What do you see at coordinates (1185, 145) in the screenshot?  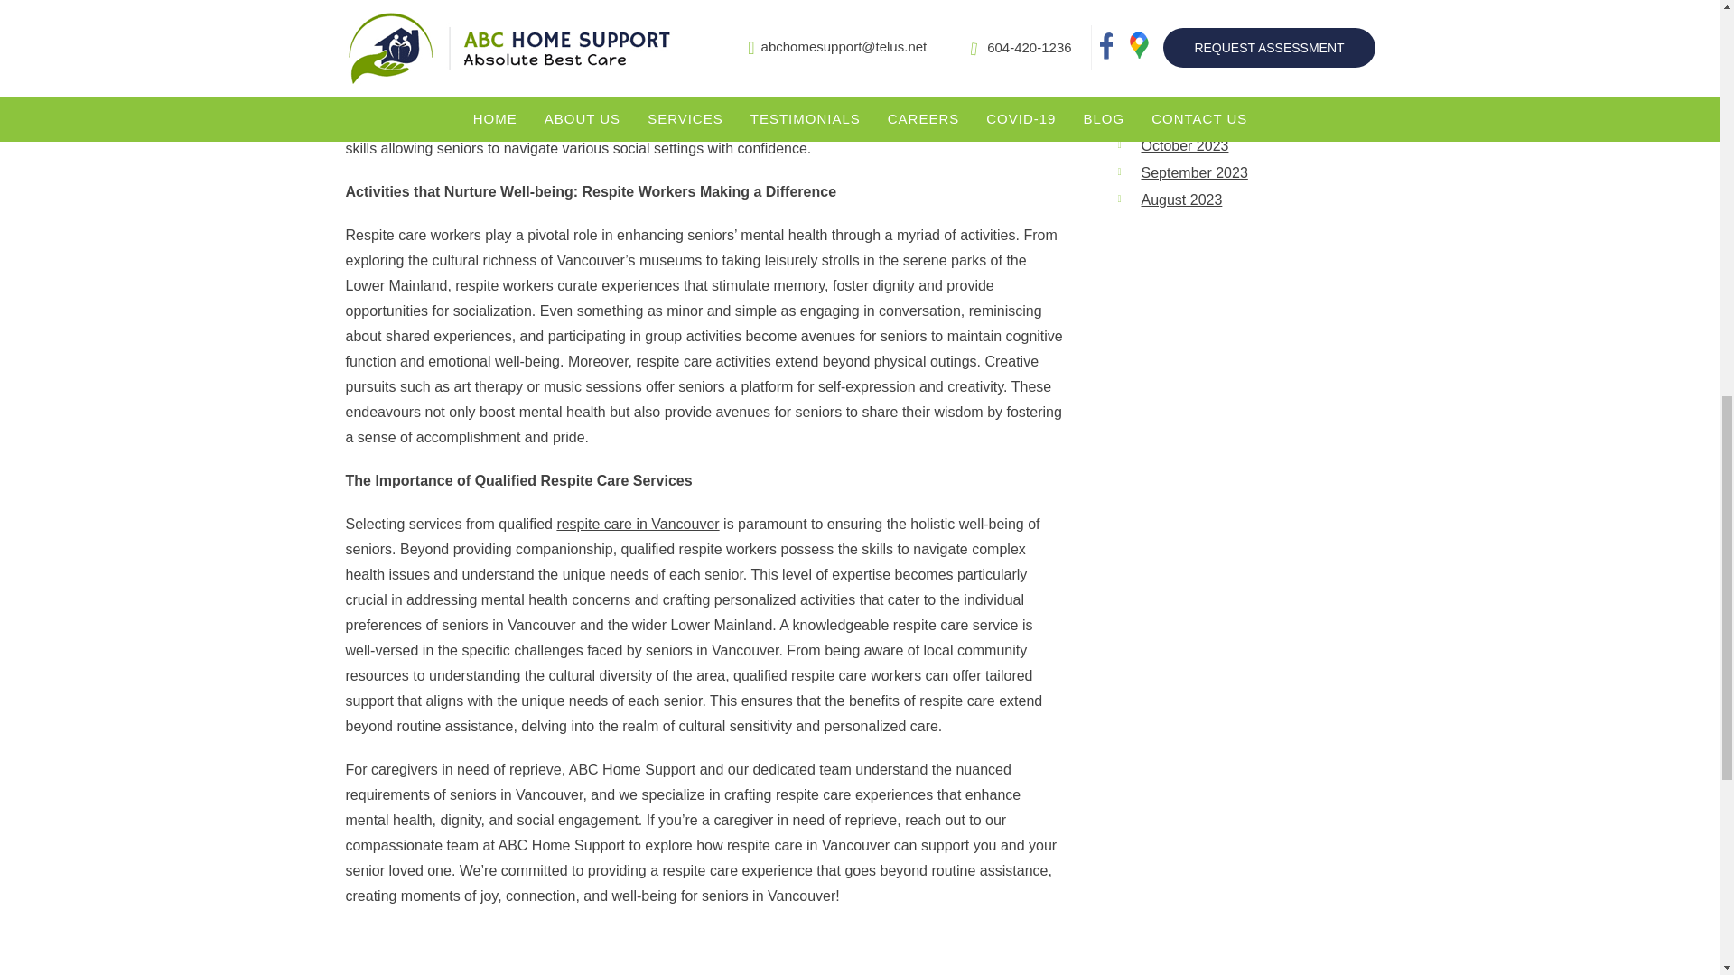 I see `October 2023` at bounding box center [1185, 145].